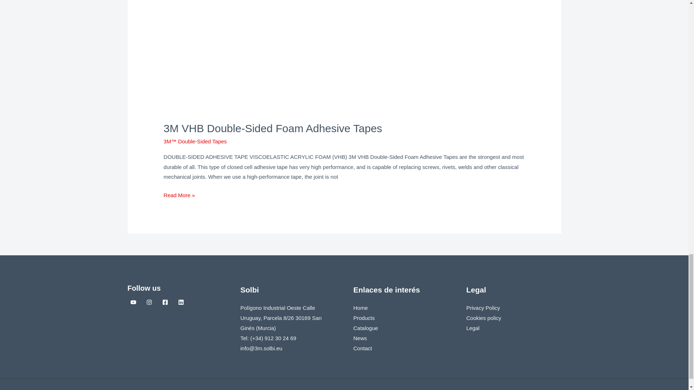 This screenshot has height=390, width=694. Describe the element at coordinates (273, 128) in the screenshot. I see `3M VHB Double-Sided Foam Adhesive Tapes` at that location.